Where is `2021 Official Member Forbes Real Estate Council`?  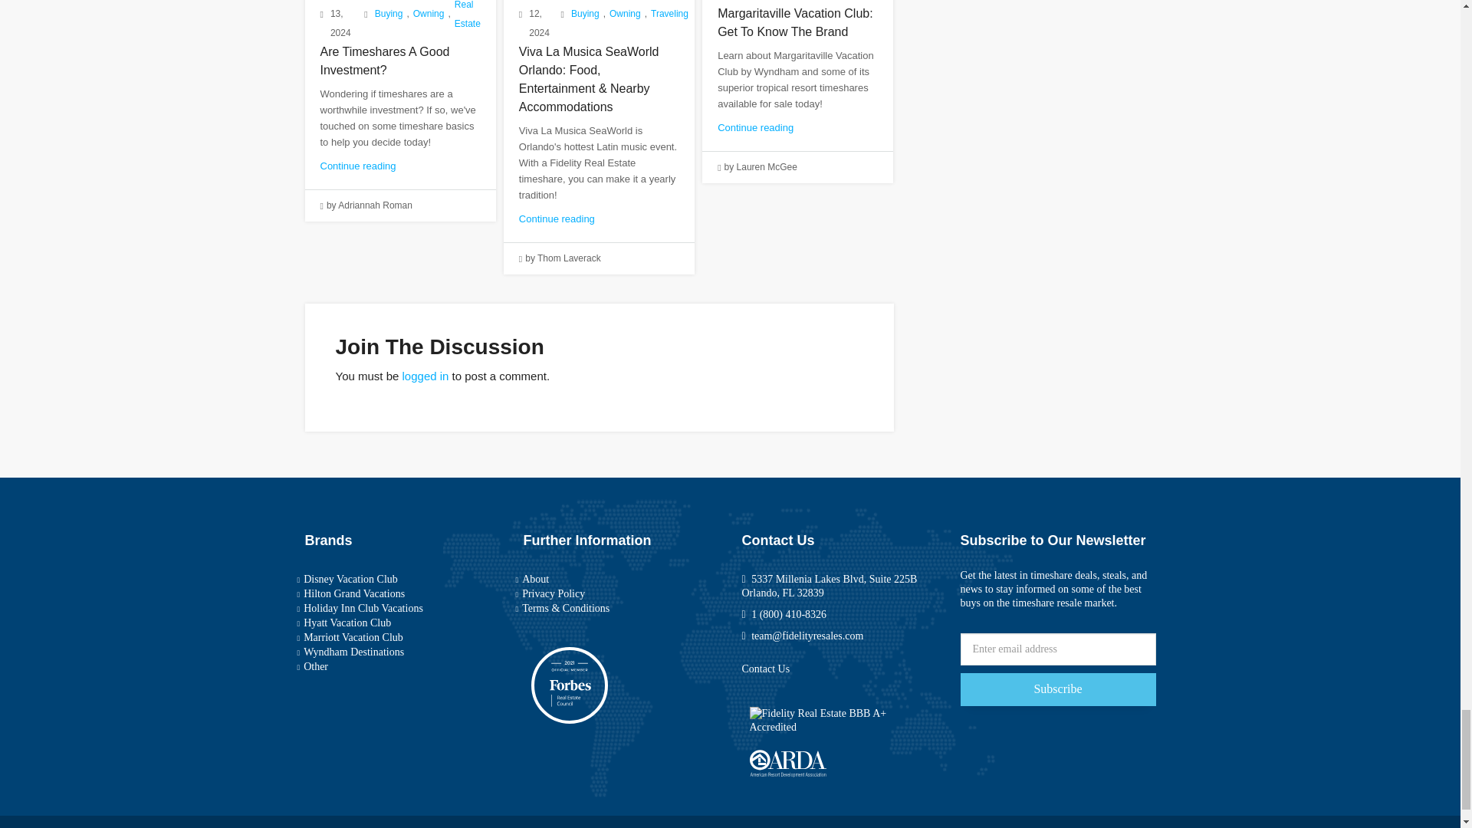 2021 Official Member Forbes Real Estate Council is located at coordinates (568, 685).